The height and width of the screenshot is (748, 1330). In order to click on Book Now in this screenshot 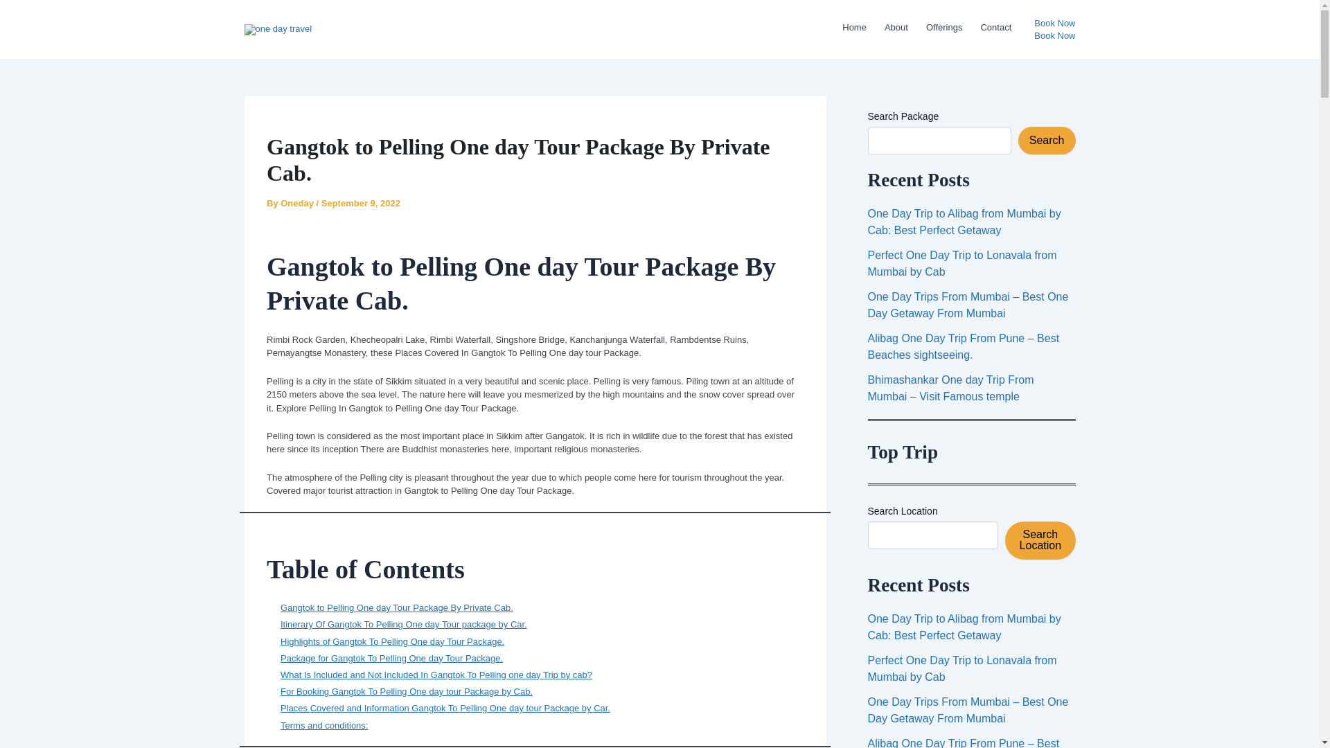, I will do `click(1054, 29)`.